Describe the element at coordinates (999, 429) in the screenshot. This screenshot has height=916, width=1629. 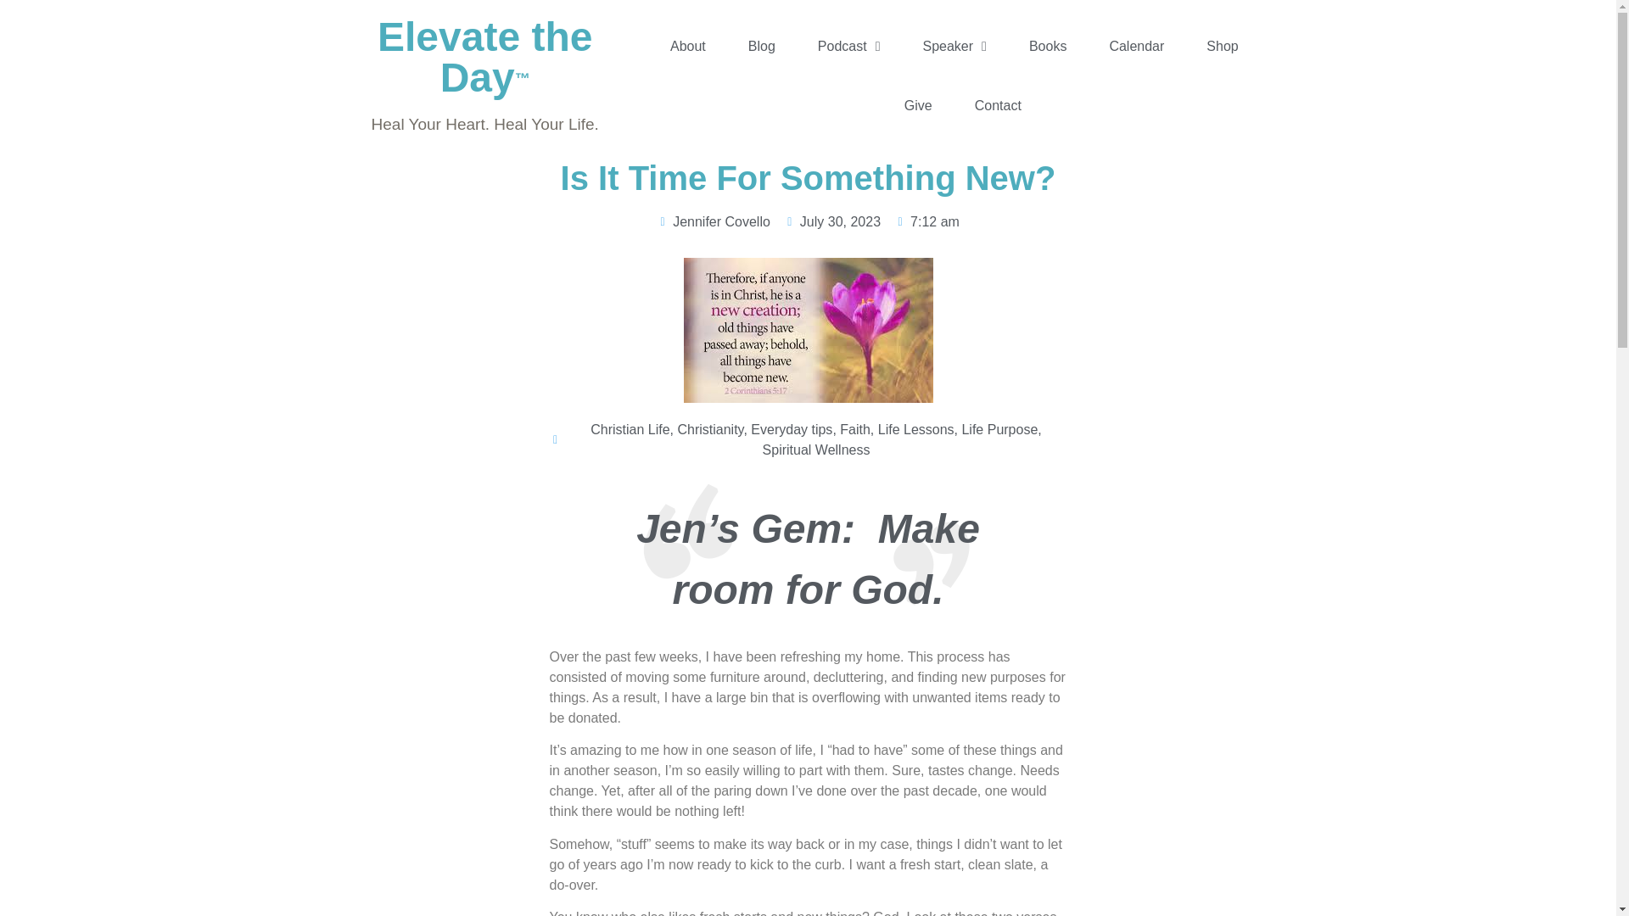
I see `Life Purpose` at that location.